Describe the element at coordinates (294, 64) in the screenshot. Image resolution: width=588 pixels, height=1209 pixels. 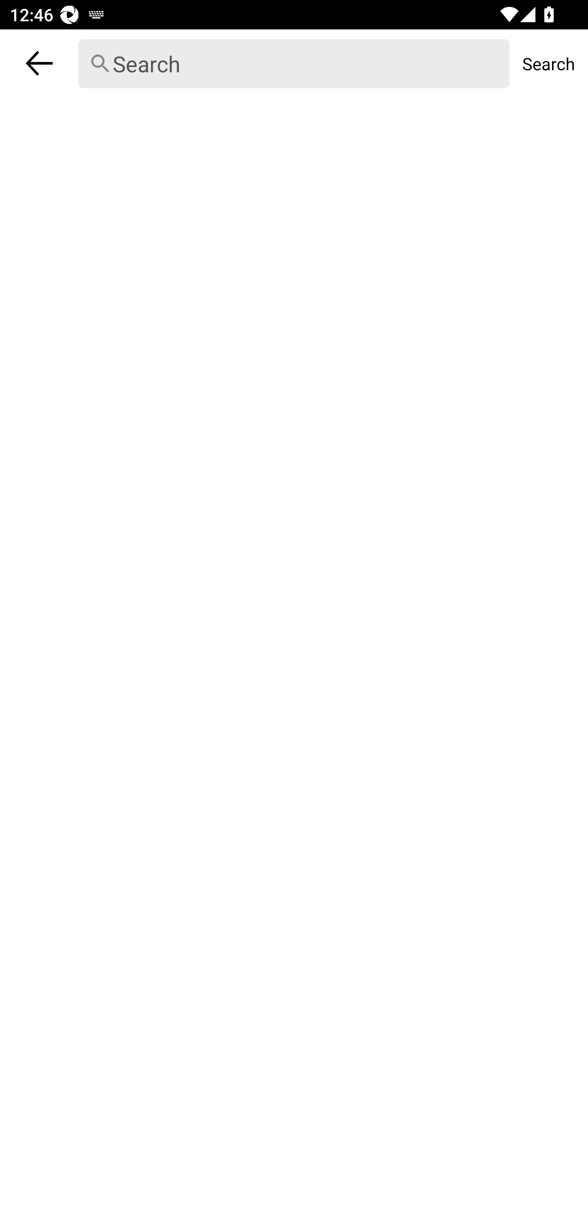
I see `Search` at that location.